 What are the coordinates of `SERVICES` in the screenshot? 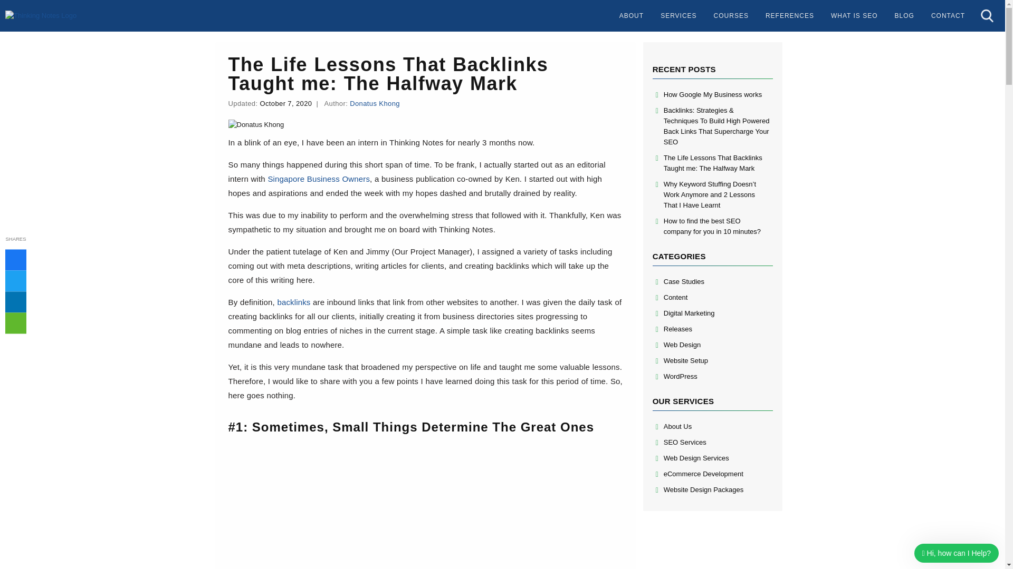 It's located at (678, 16).